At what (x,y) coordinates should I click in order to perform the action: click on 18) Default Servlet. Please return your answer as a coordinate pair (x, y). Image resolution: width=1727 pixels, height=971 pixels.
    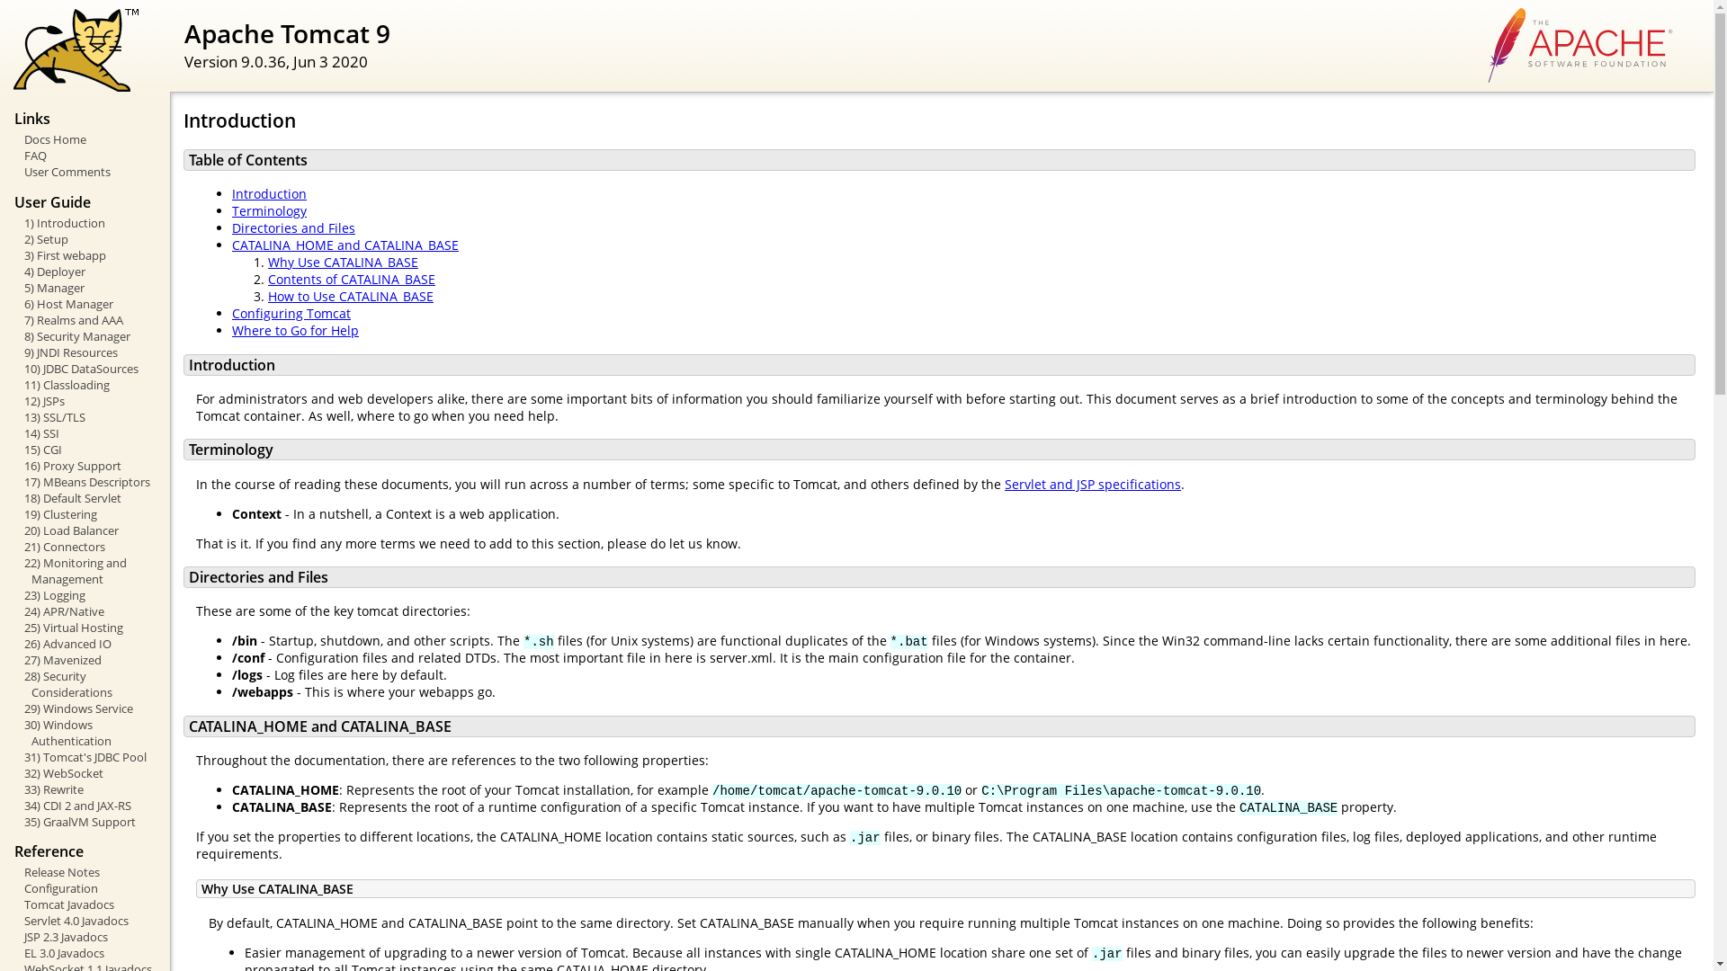
    Looking at the image, I should click on (86, 498).